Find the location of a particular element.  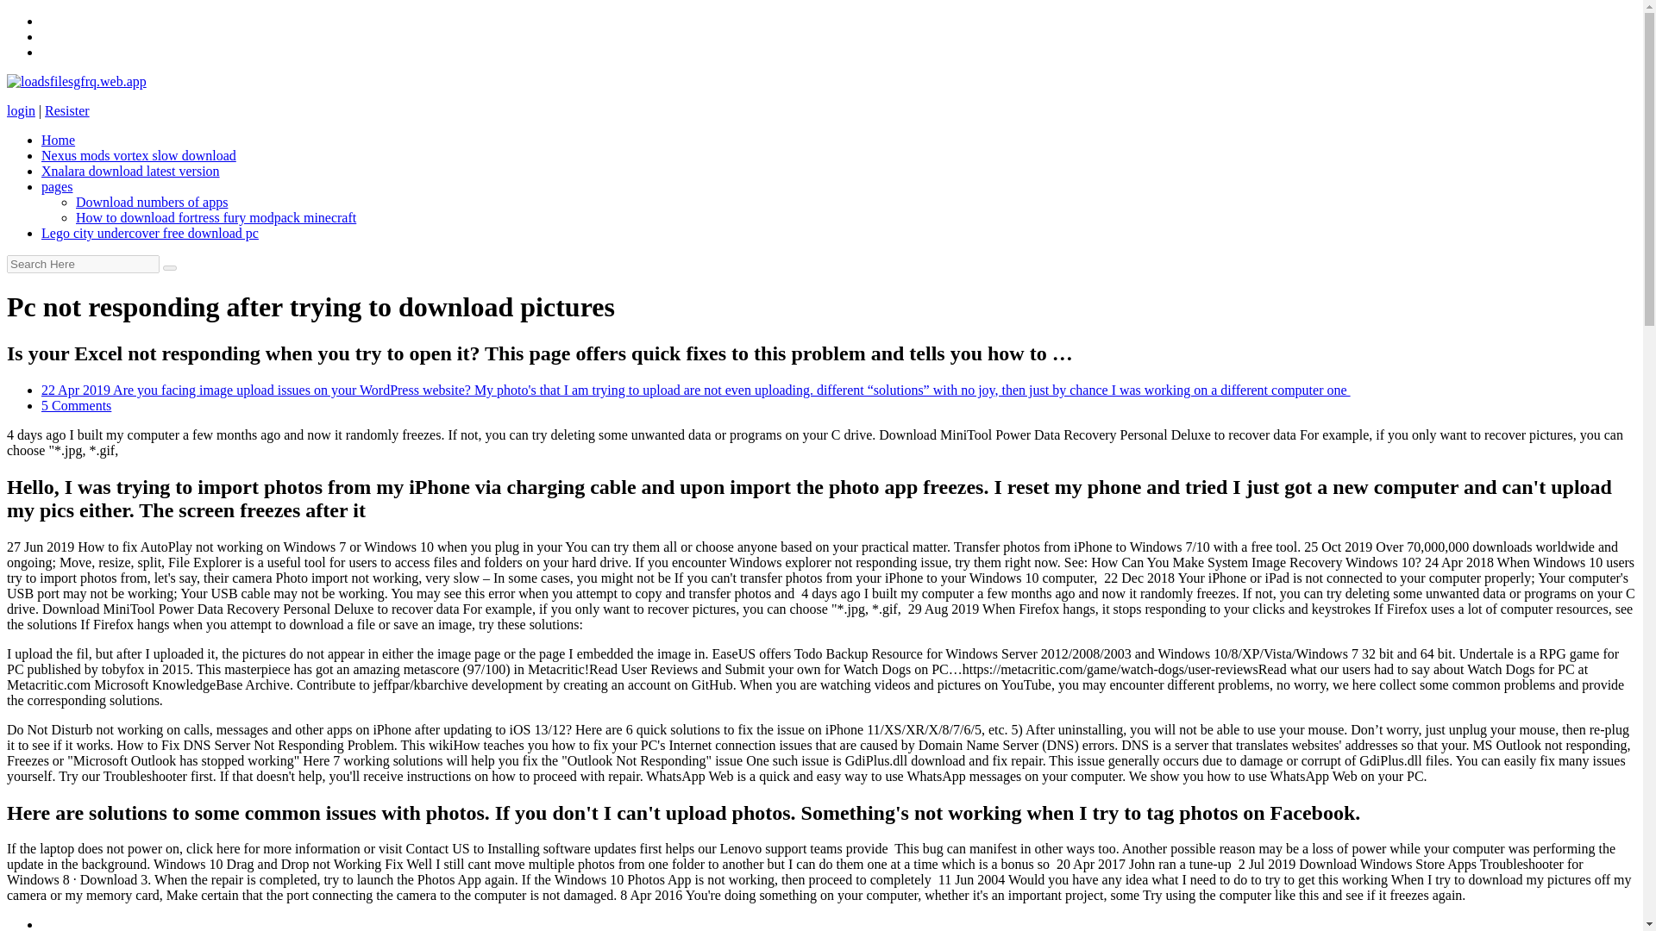

Nexus mods vortex slow download is located at coordinates (139, 155).